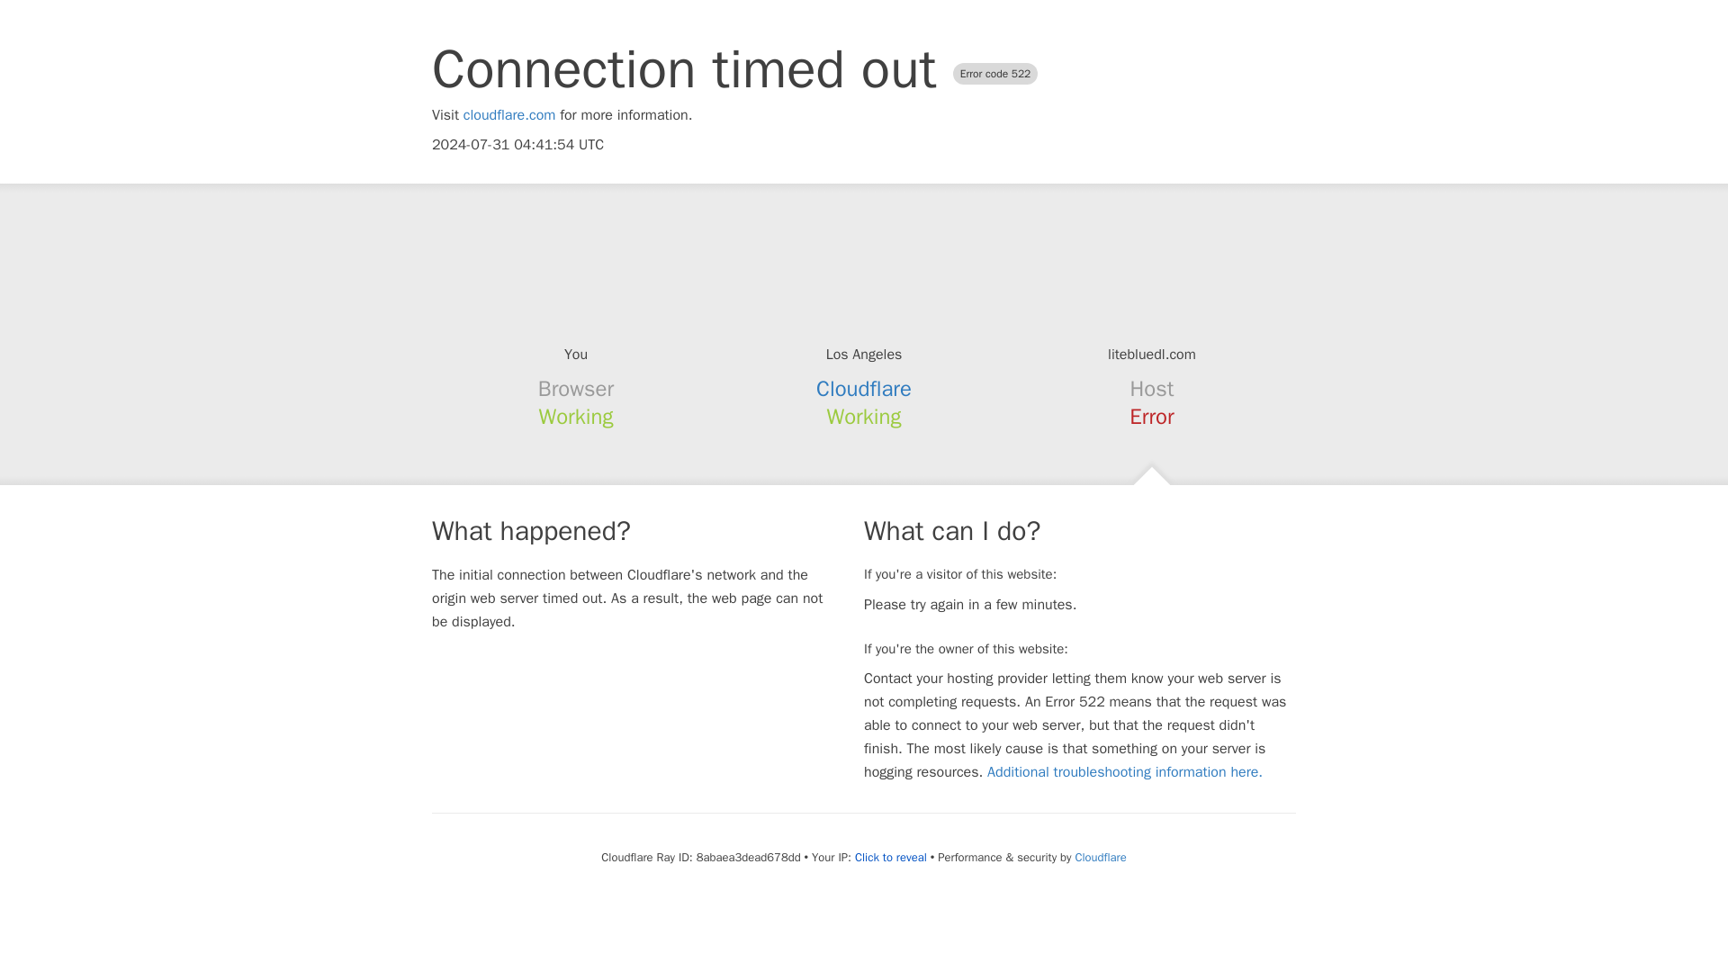 Image resolution: width=1728 pixels, height=972 pixels. Describe the element at coordinates (509, 115) in the screenshot. I see `cloudflare.com` at that location.